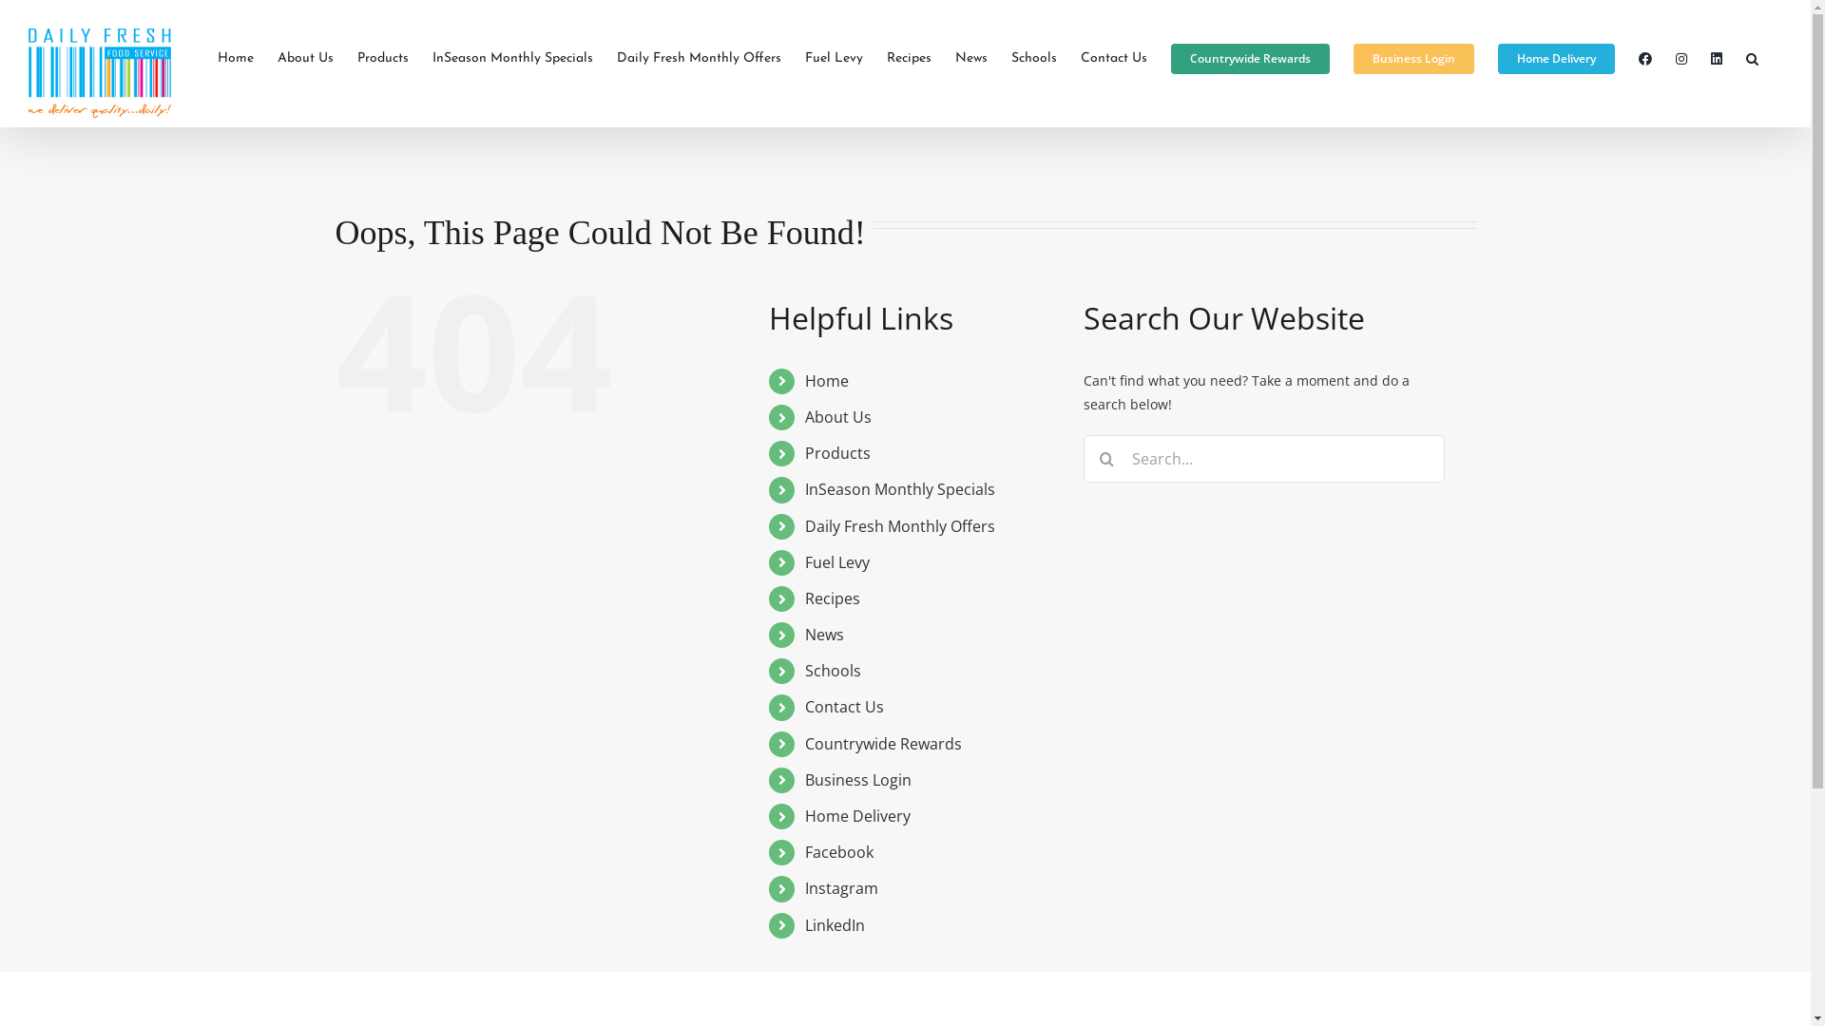 The width and height of the screenshot is (1825, 1026). Describe the element at coordinates (825, 635) in the screenshot. I see `News` at that location.